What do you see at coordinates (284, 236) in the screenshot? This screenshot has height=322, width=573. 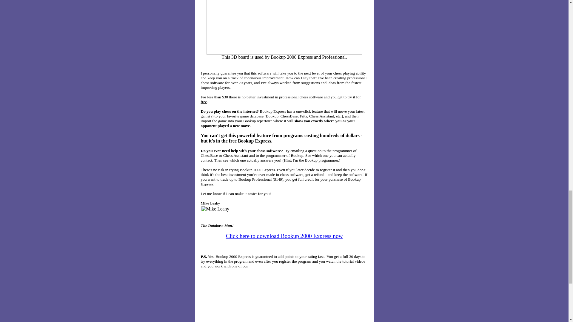 I see `Click here to download Bookup 2000 Express now` at bounding box center [284, 236].